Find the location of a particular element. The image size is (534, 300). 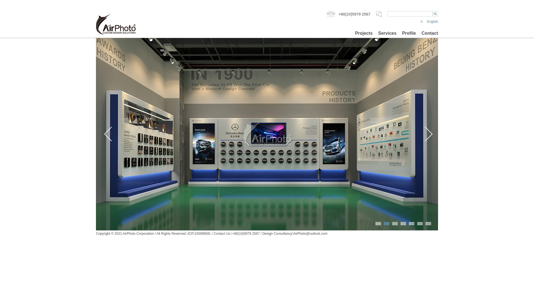

Services is located at coordinates (387, 33).